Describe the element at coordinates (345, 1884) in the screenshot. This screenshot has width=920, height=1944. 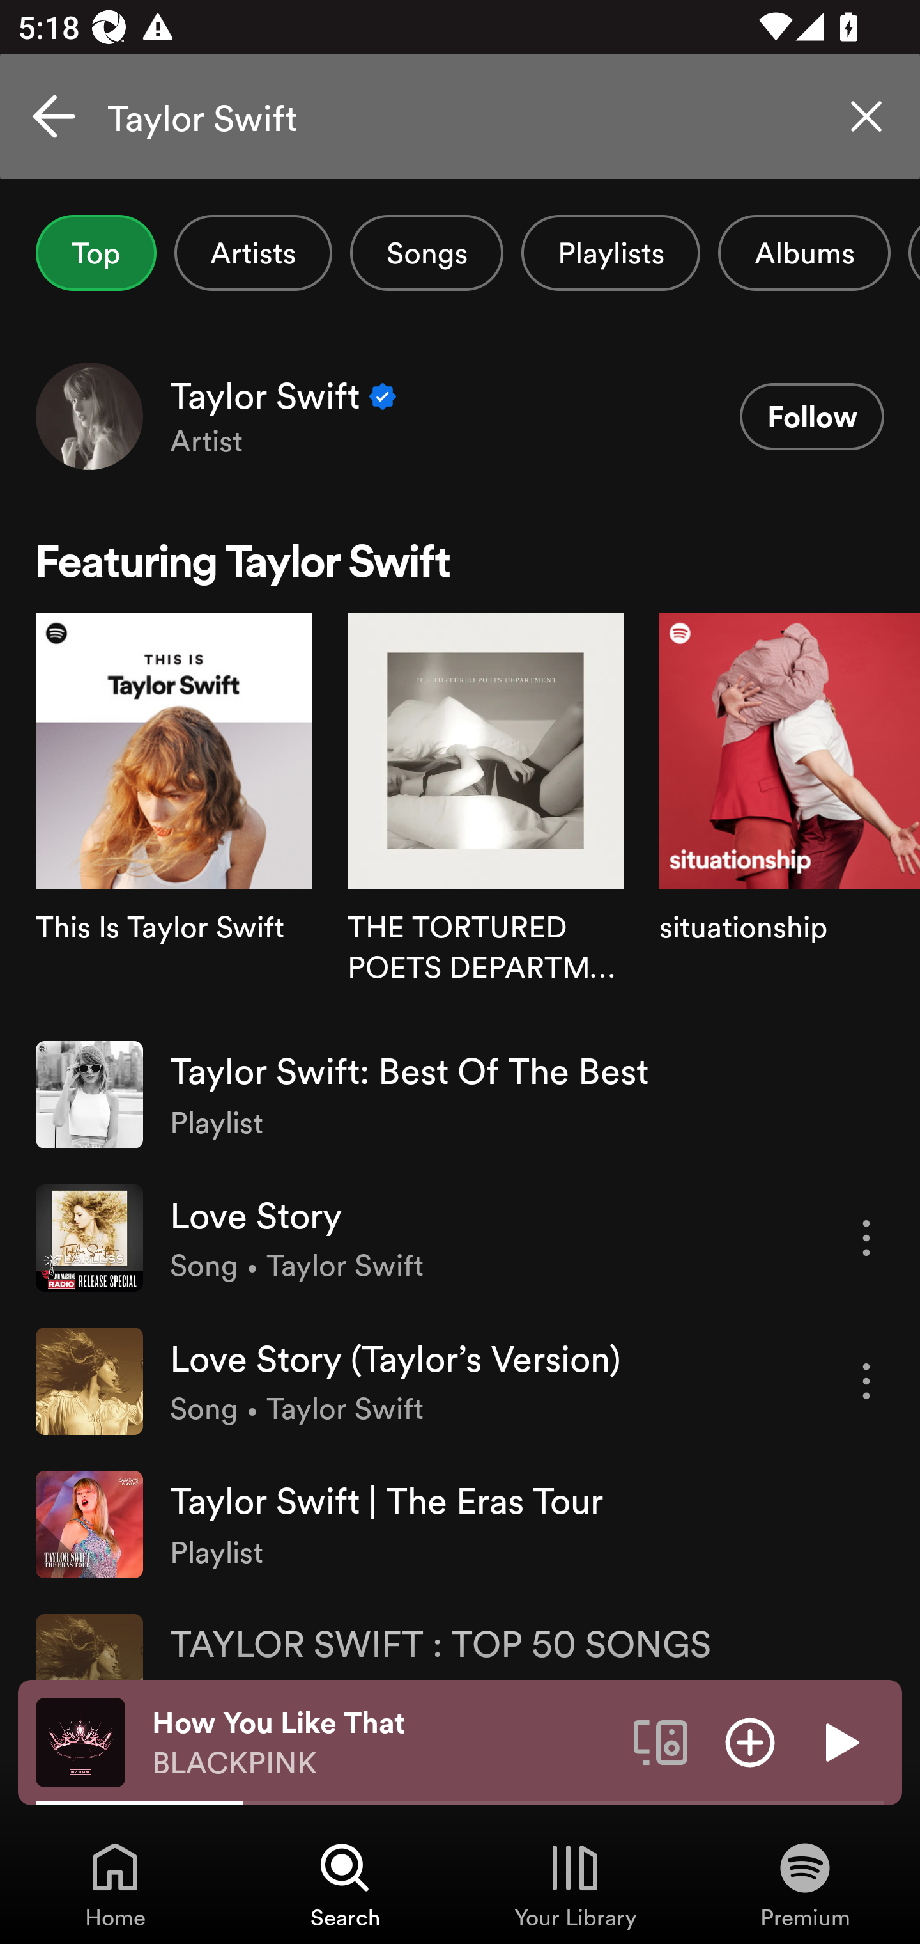
I see `Search, Tab 2 of 4 Search Search` at that location.